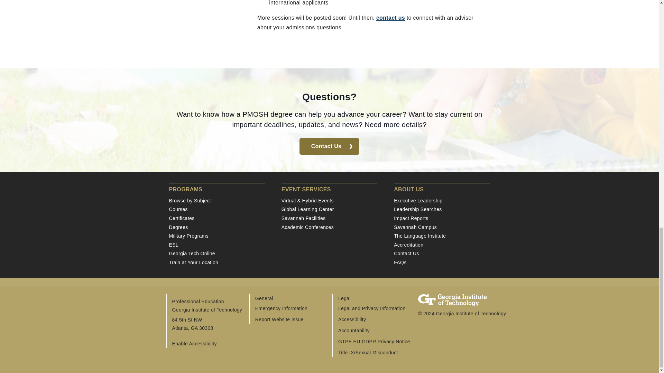 The image size is (664, 373). Describe the element at coordinates (194, 327) in the screenshot. I see `Georgia` at that location.